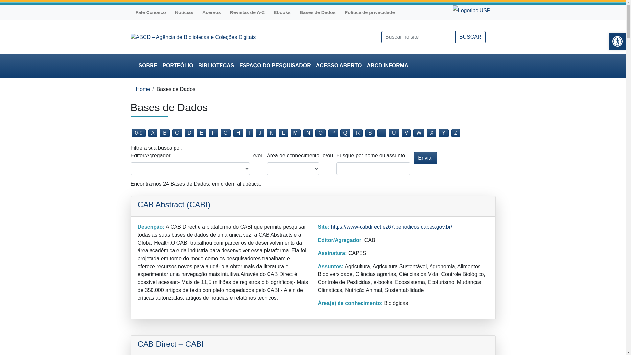  What do you see at coordinates (165, 133) in the screenshot?
I see `B` at bounding box center [165, 133].